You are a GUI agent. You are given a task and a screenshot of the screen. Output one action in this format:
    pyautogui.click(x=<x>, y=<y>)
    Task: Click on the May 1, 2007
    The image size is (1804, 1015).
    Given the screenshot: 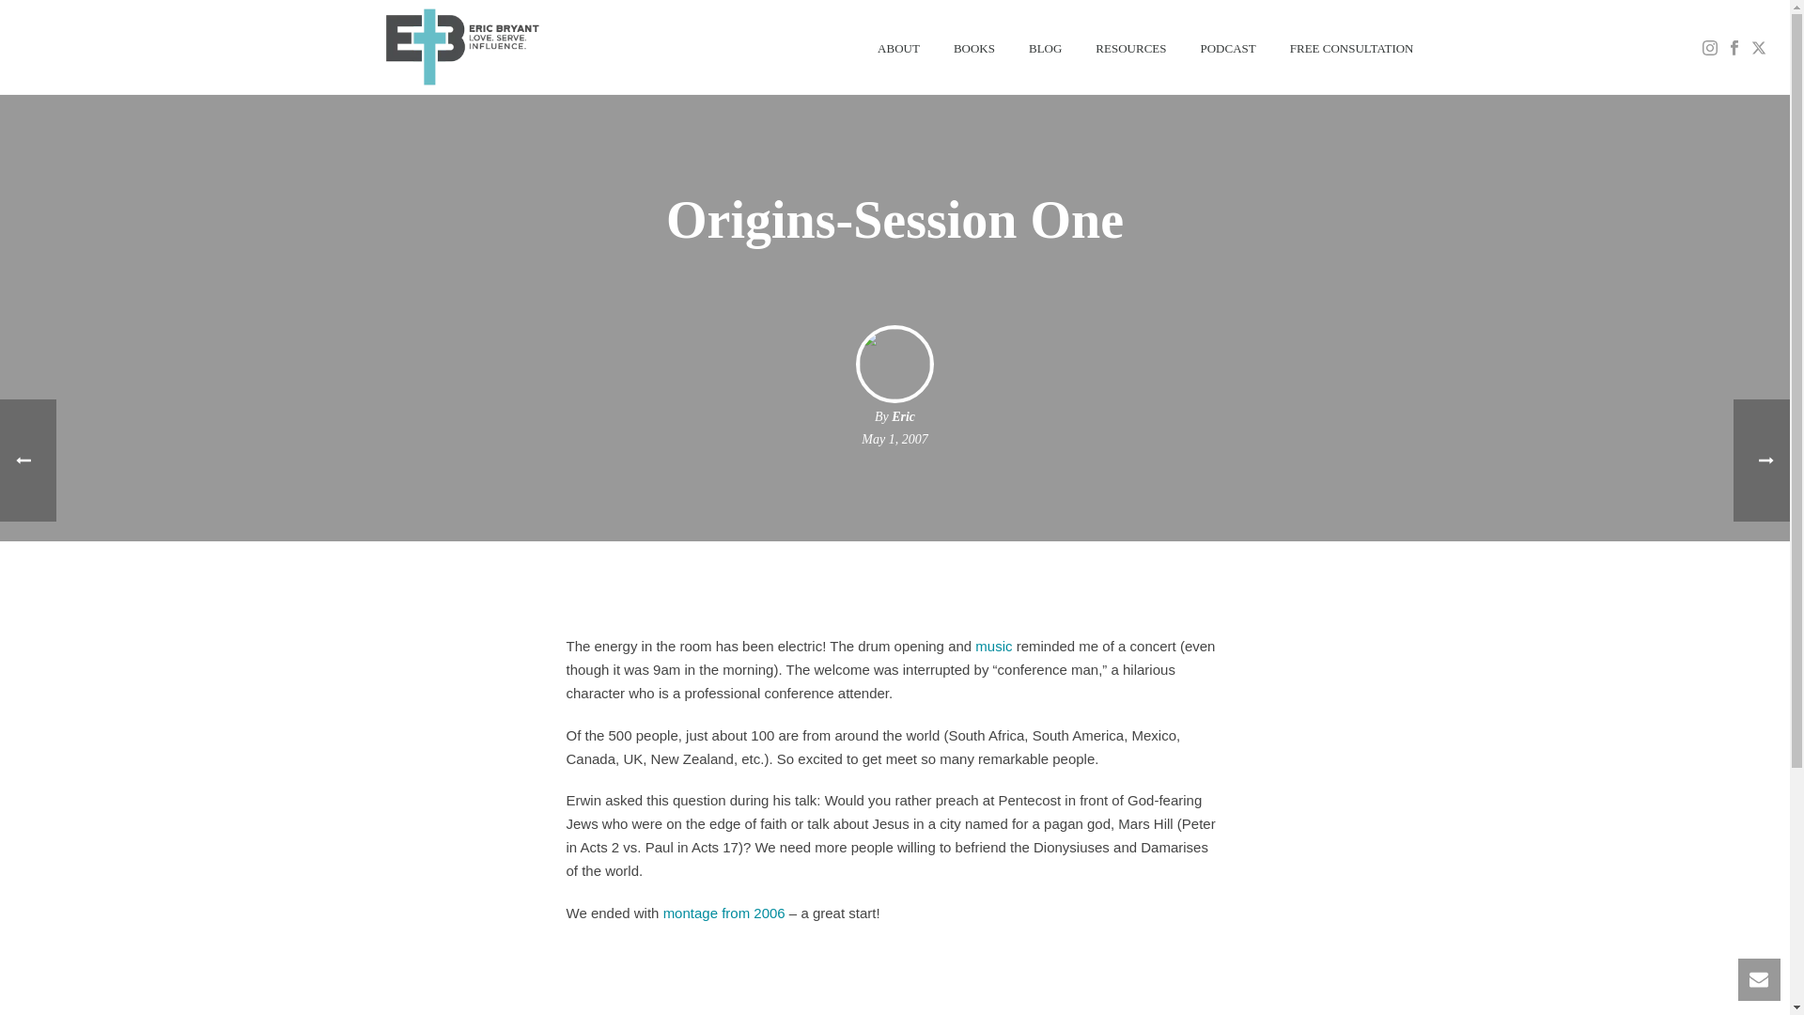 What is the action you would take?
    pyautogui.click(x=894, y=440)
    